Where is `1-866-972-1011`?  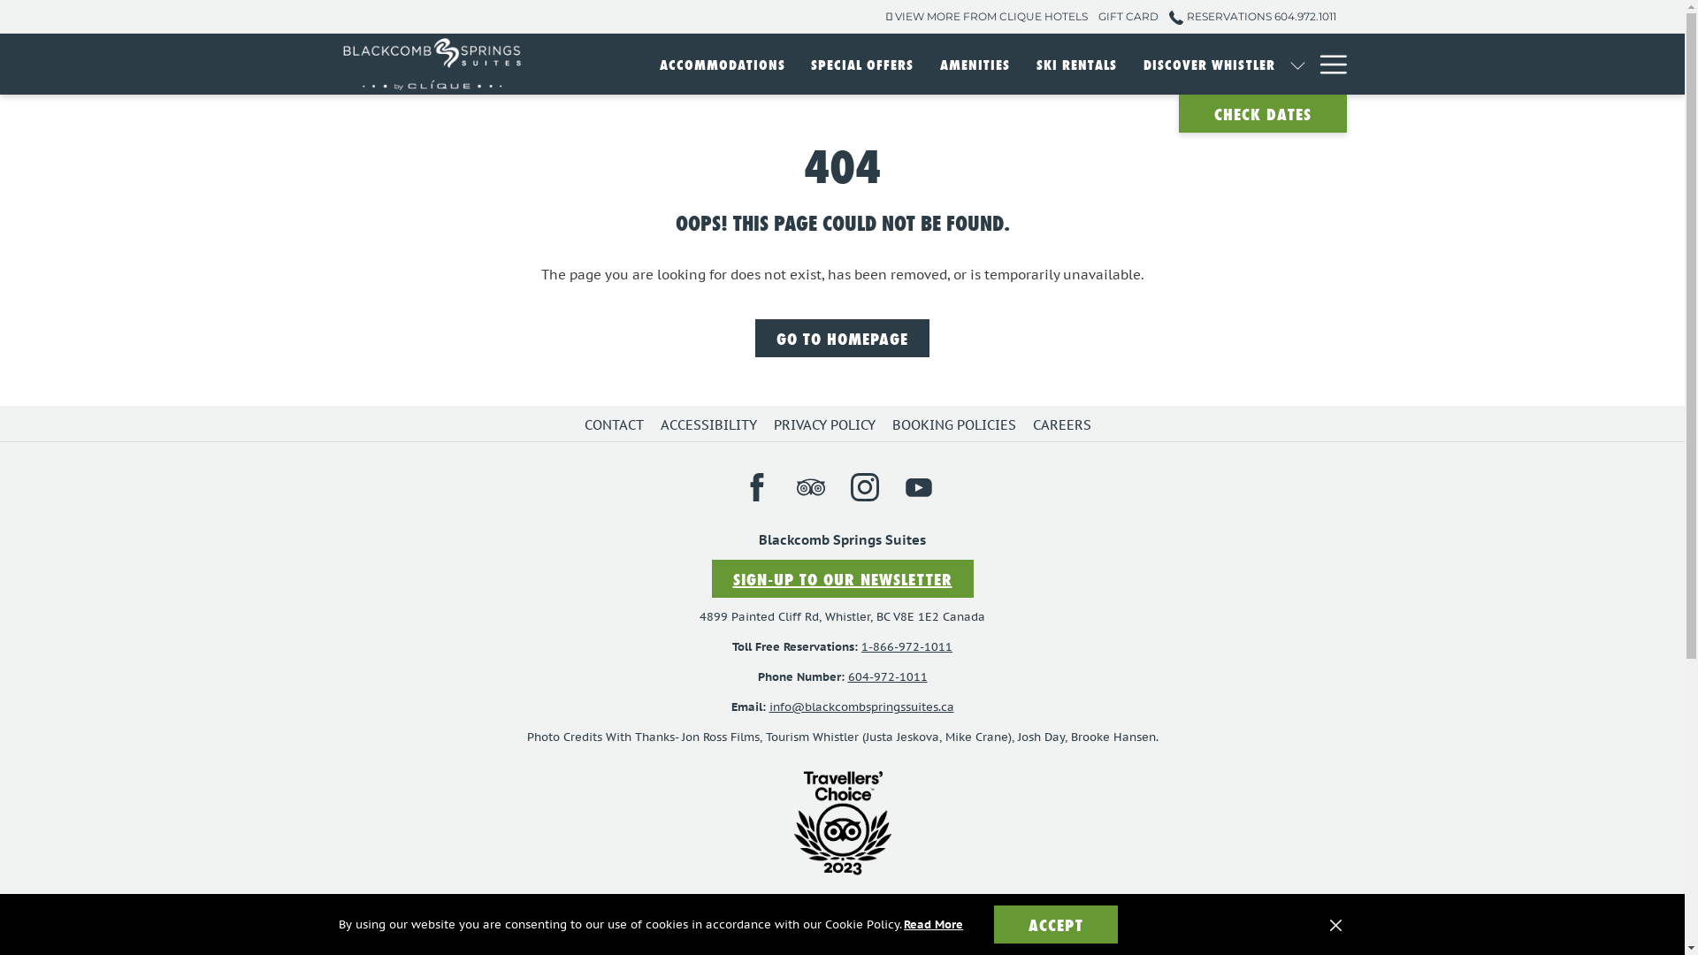
1-866-972-1011 is located at coordinates (907, 647).